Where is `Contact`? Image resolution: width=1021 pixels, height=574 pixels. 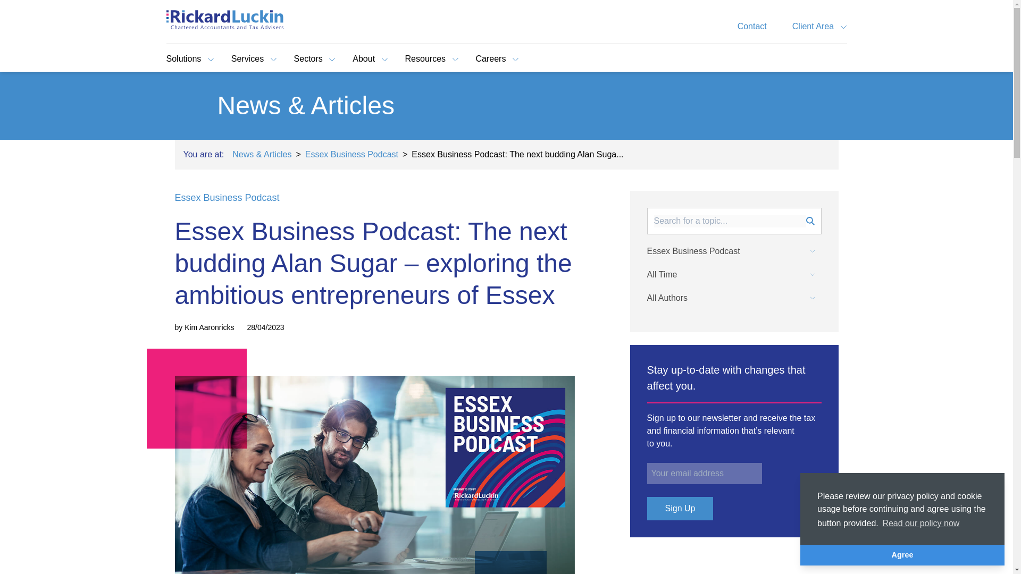 Contact is located at coordinates (752, 27).